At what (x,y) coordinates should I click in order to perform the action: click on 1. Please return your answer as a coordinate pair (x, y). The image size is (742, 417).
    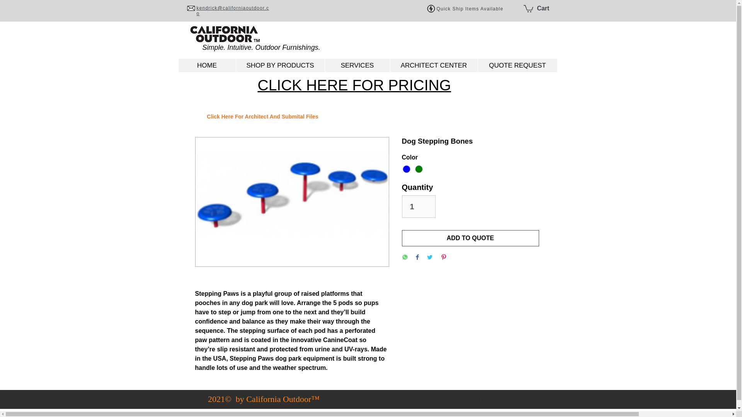
    Looking at the image, I should click on (419, 206).